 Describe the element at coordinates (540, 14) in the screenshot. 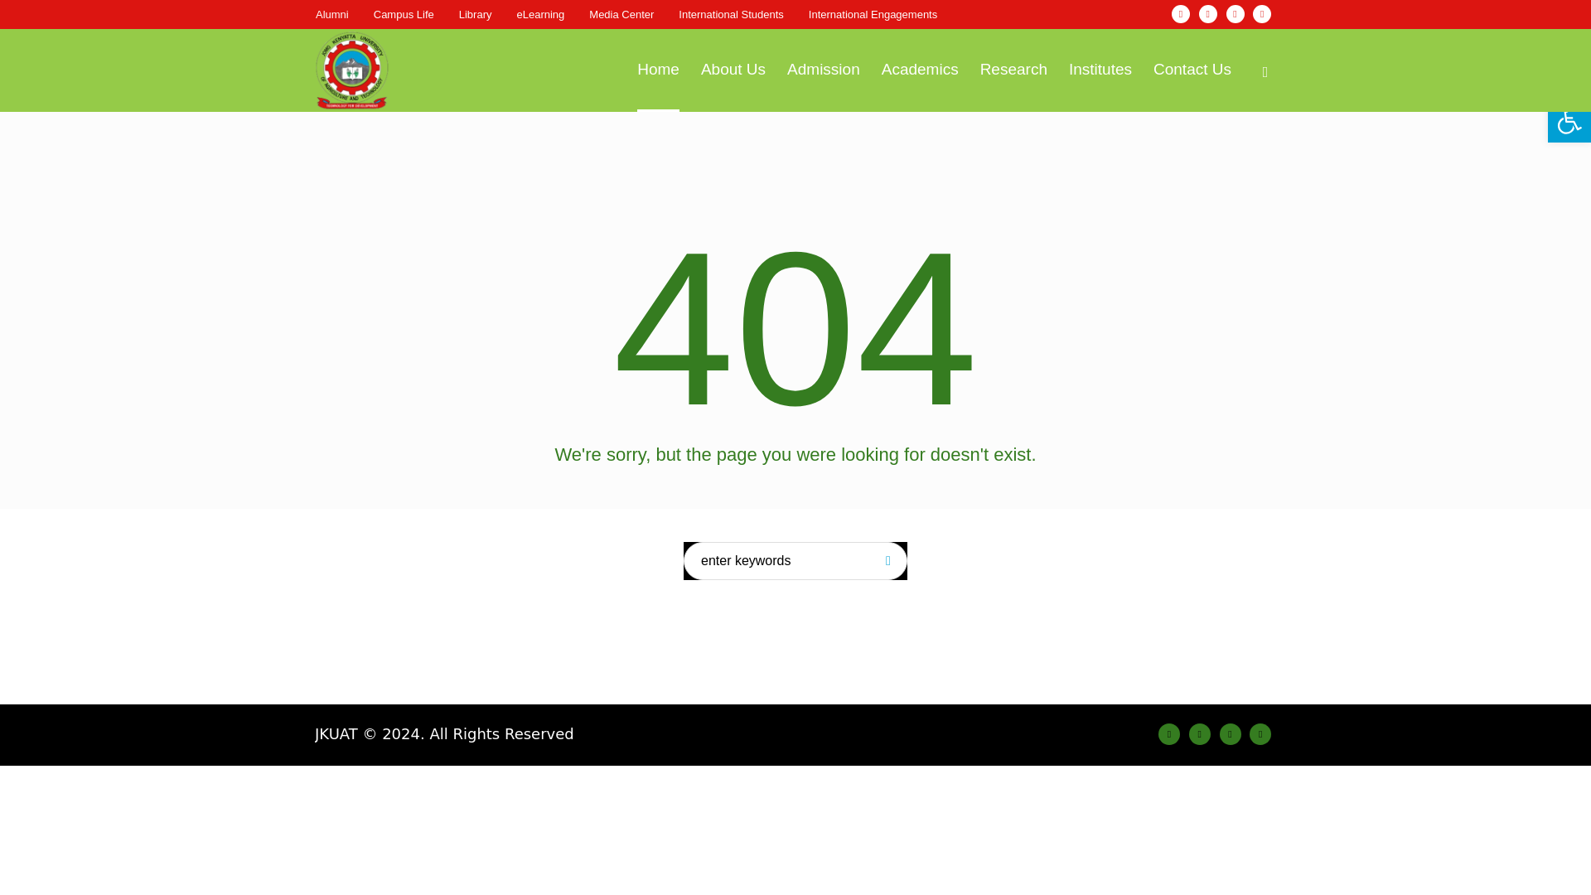

I see `eLearning` at that location.